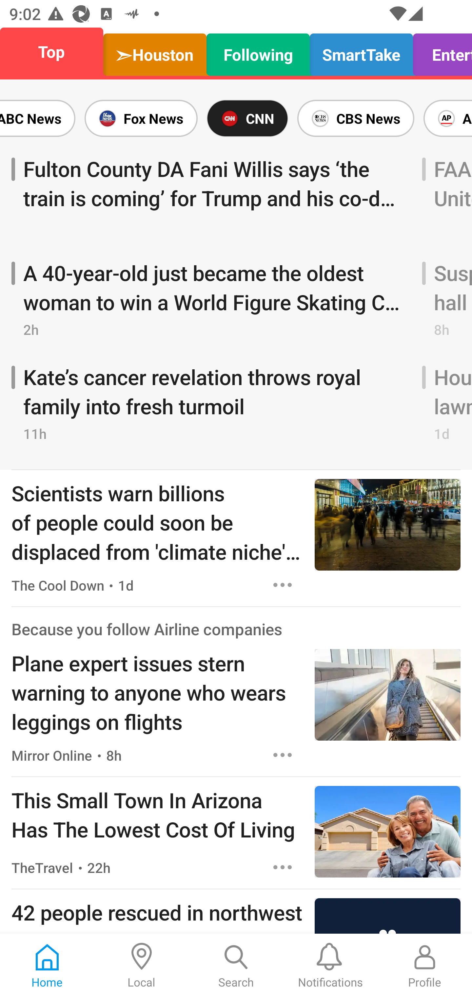 This screenshot has width=472, height=998. I want to click on SmartTake, so click(361, 52).